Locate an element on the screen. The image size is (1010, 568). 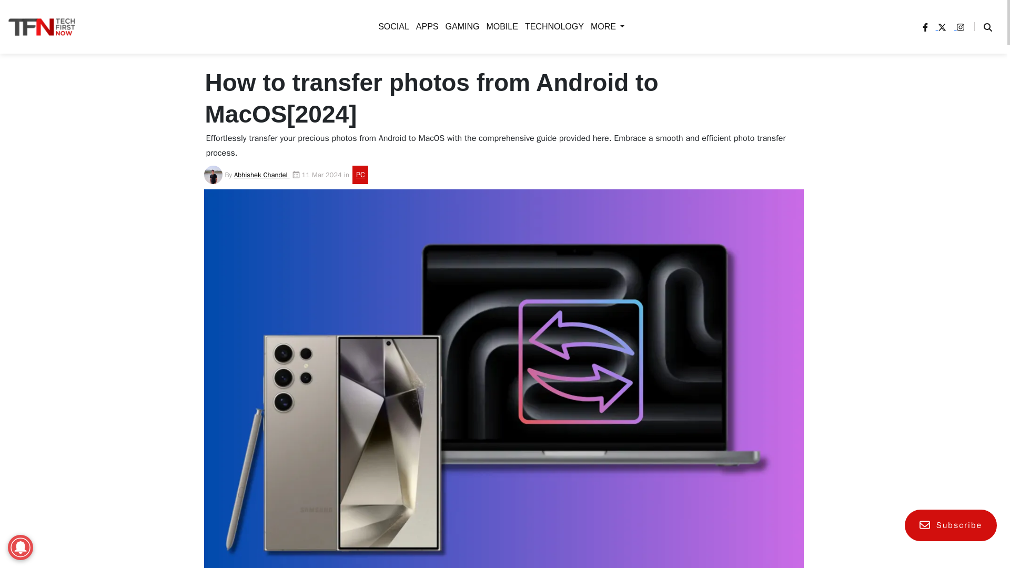
TECHNOLOGY is located at coordinates (552, 26).